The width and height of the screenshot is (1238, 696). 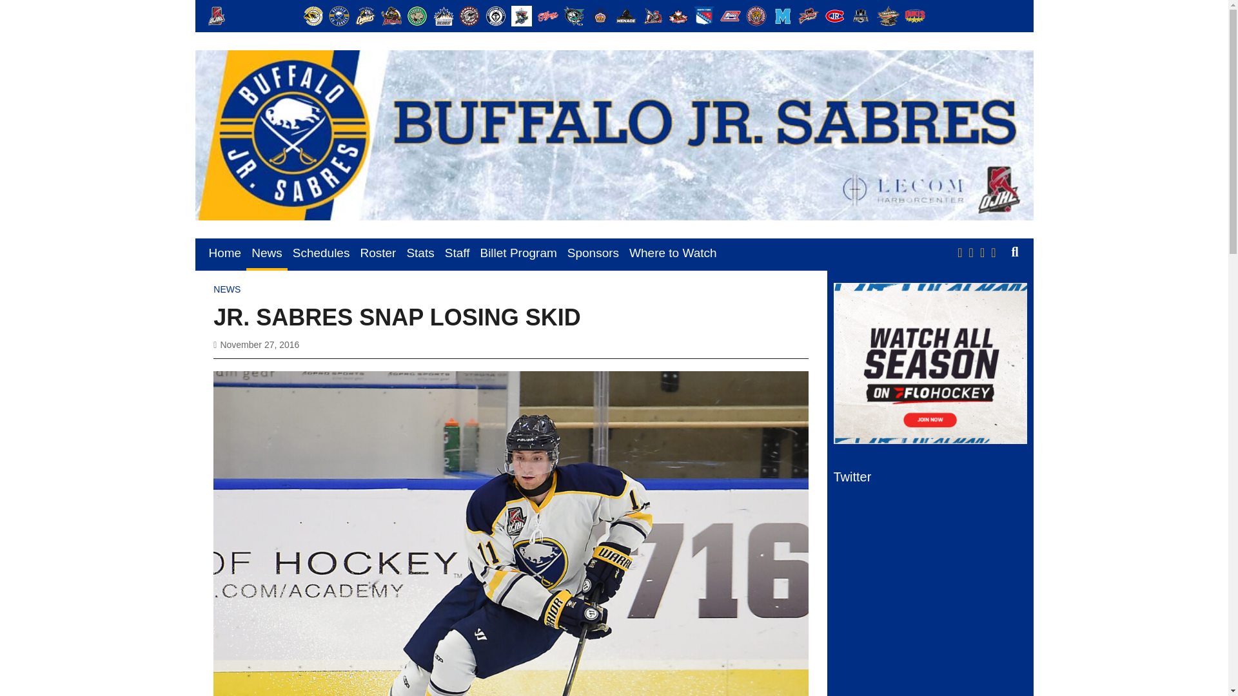 I want to click on King Rebellion, so click(x=522, y=15).